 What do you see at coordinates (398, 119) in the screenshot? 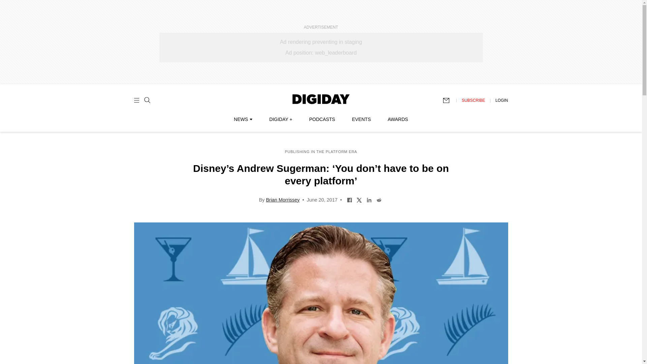
I see `AWARDS` at bounding box center [398, 119].